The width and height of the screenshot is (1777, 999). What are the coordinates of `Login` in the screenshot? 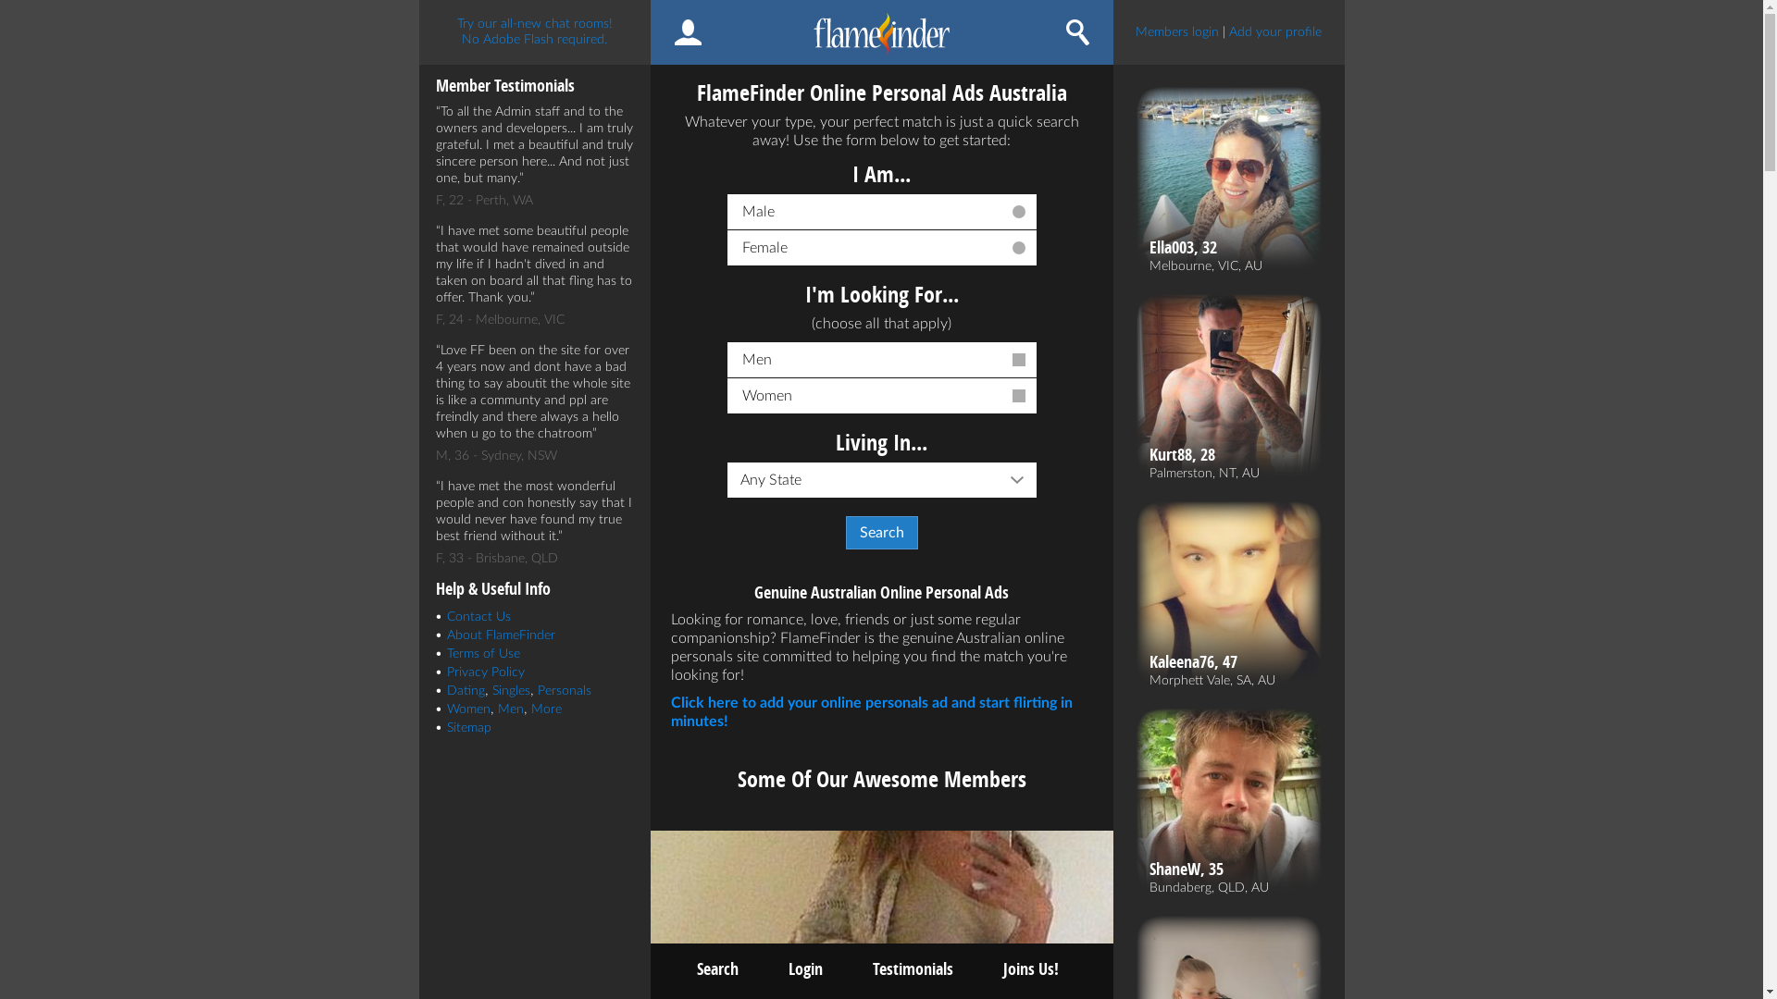 It's located at (805, 969).